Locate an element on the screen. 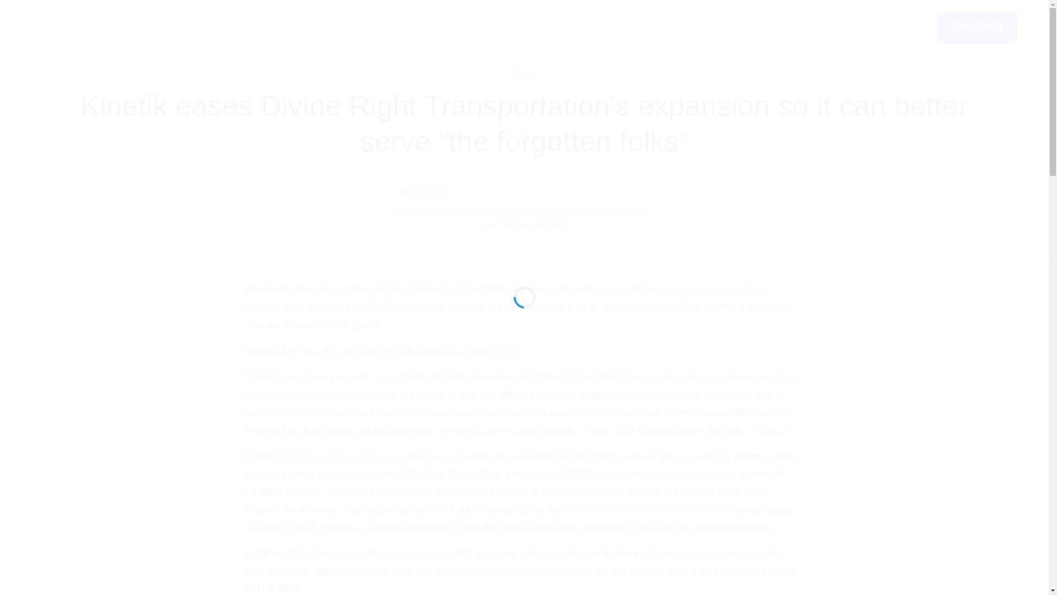 The height and width of the screenshot is (595, 1057). Company is located at coordinates (595, 26).